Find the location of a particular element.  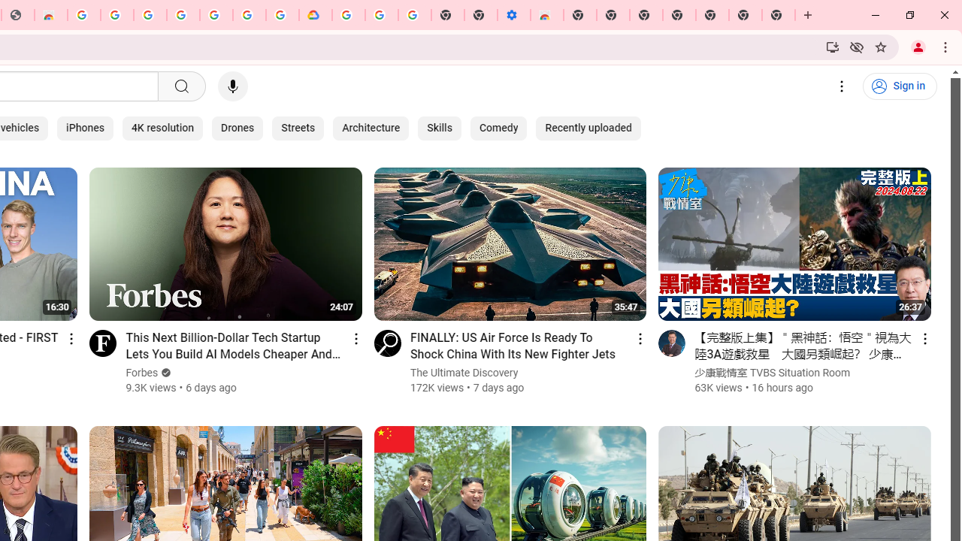

Chrome Web Store - Accessibility extensions is located at coordinates (547, 15).